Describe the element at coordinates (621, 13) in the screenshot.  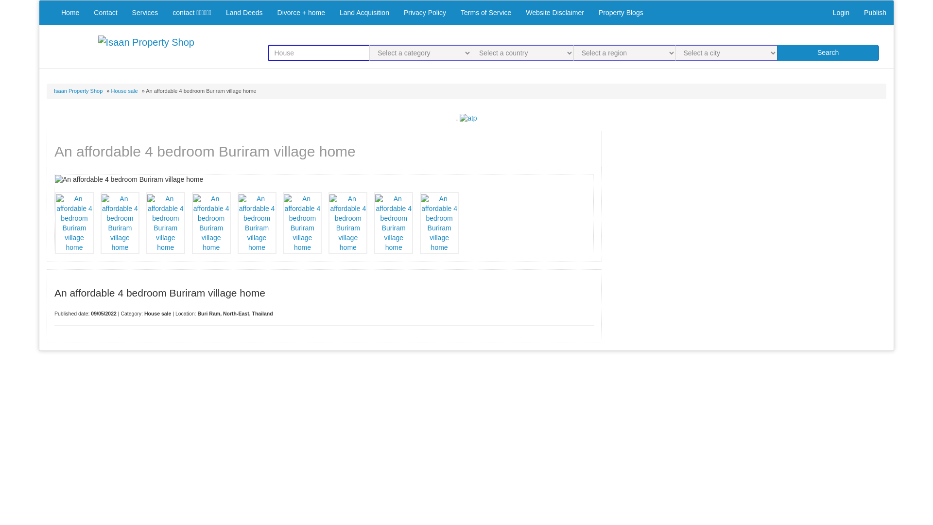
I see `Property Blogs` at that location.